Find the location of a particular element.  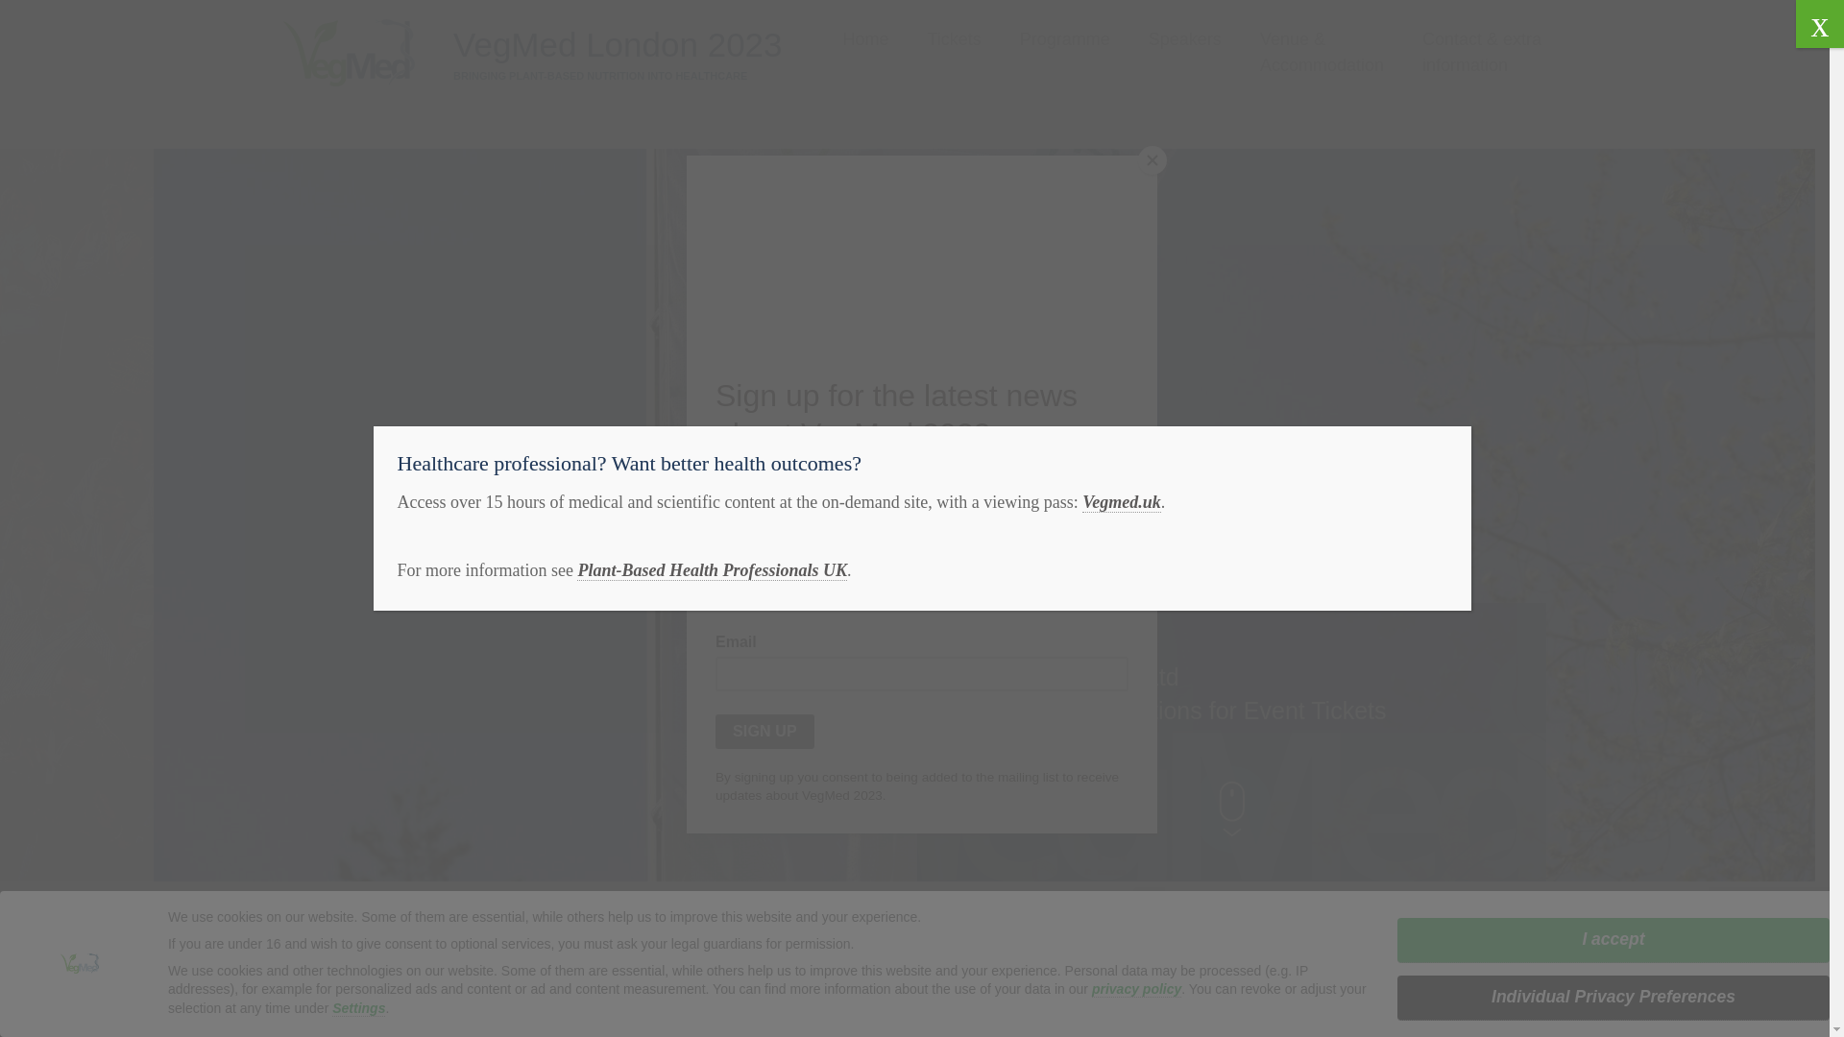

Tickets is located at coordinates (954, 40).